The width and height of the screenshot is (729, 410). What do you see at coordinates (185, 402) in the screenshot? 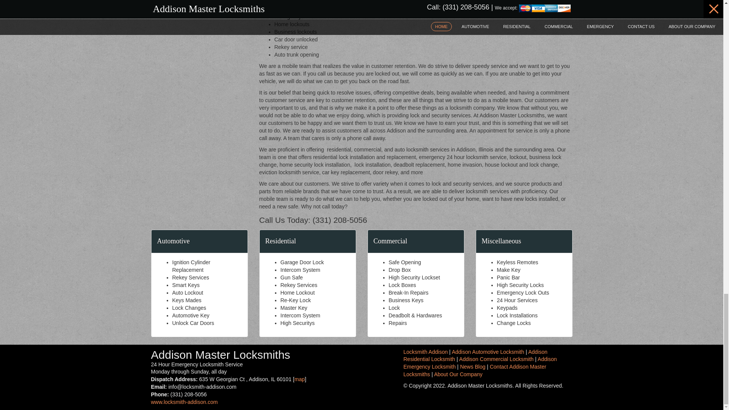
I see `www.locksmith-addison.com` at bounding box center [185, 402].